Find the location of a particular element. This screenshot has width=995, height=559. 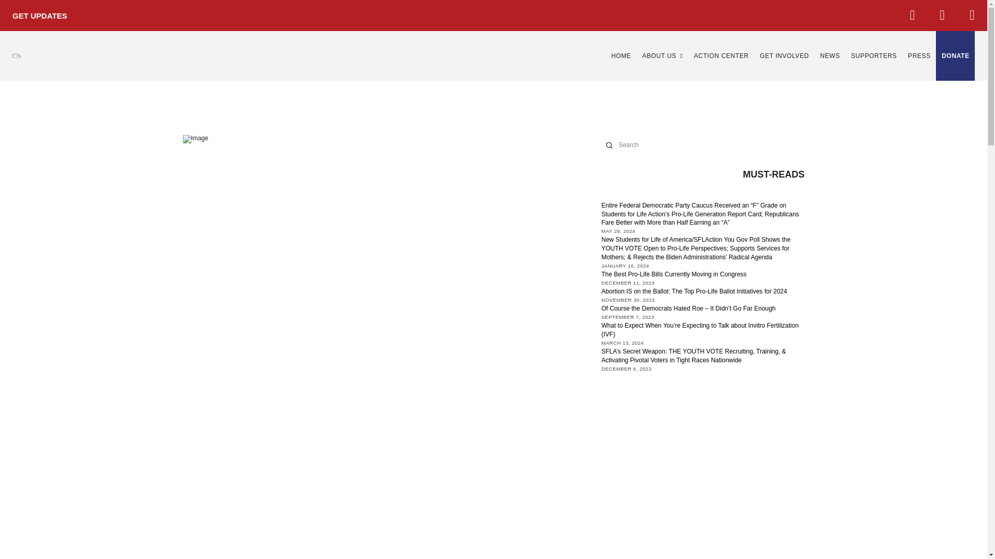

GET INVOLVED is located at coordinates (784, 56).